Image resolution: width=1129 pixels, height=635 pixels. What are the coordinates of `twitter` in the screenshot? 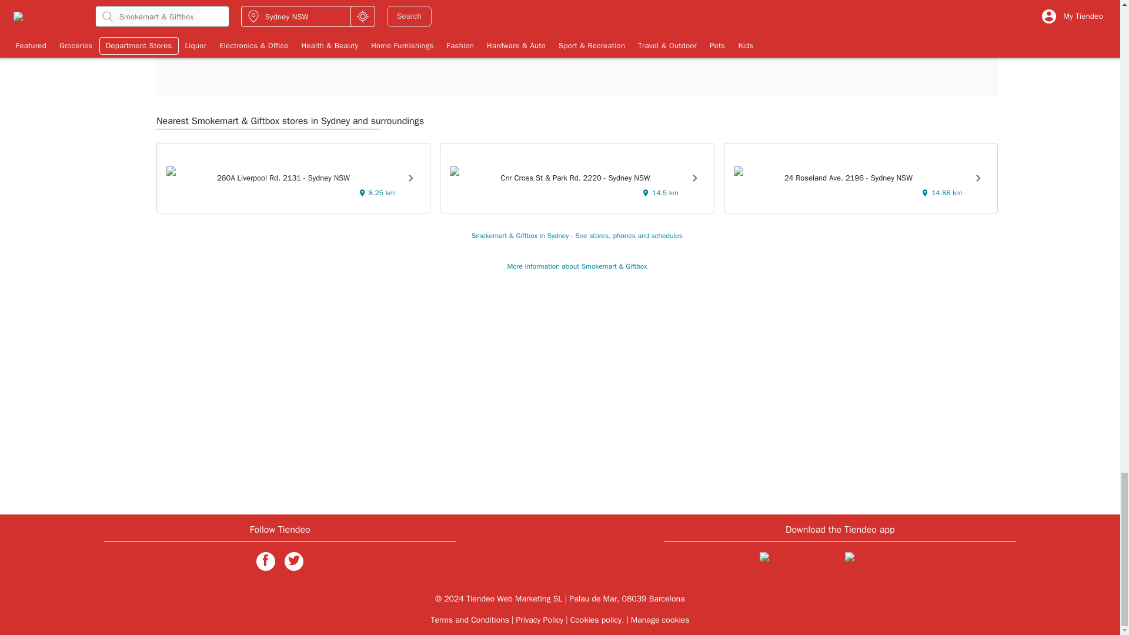 It's located at (294, 561).